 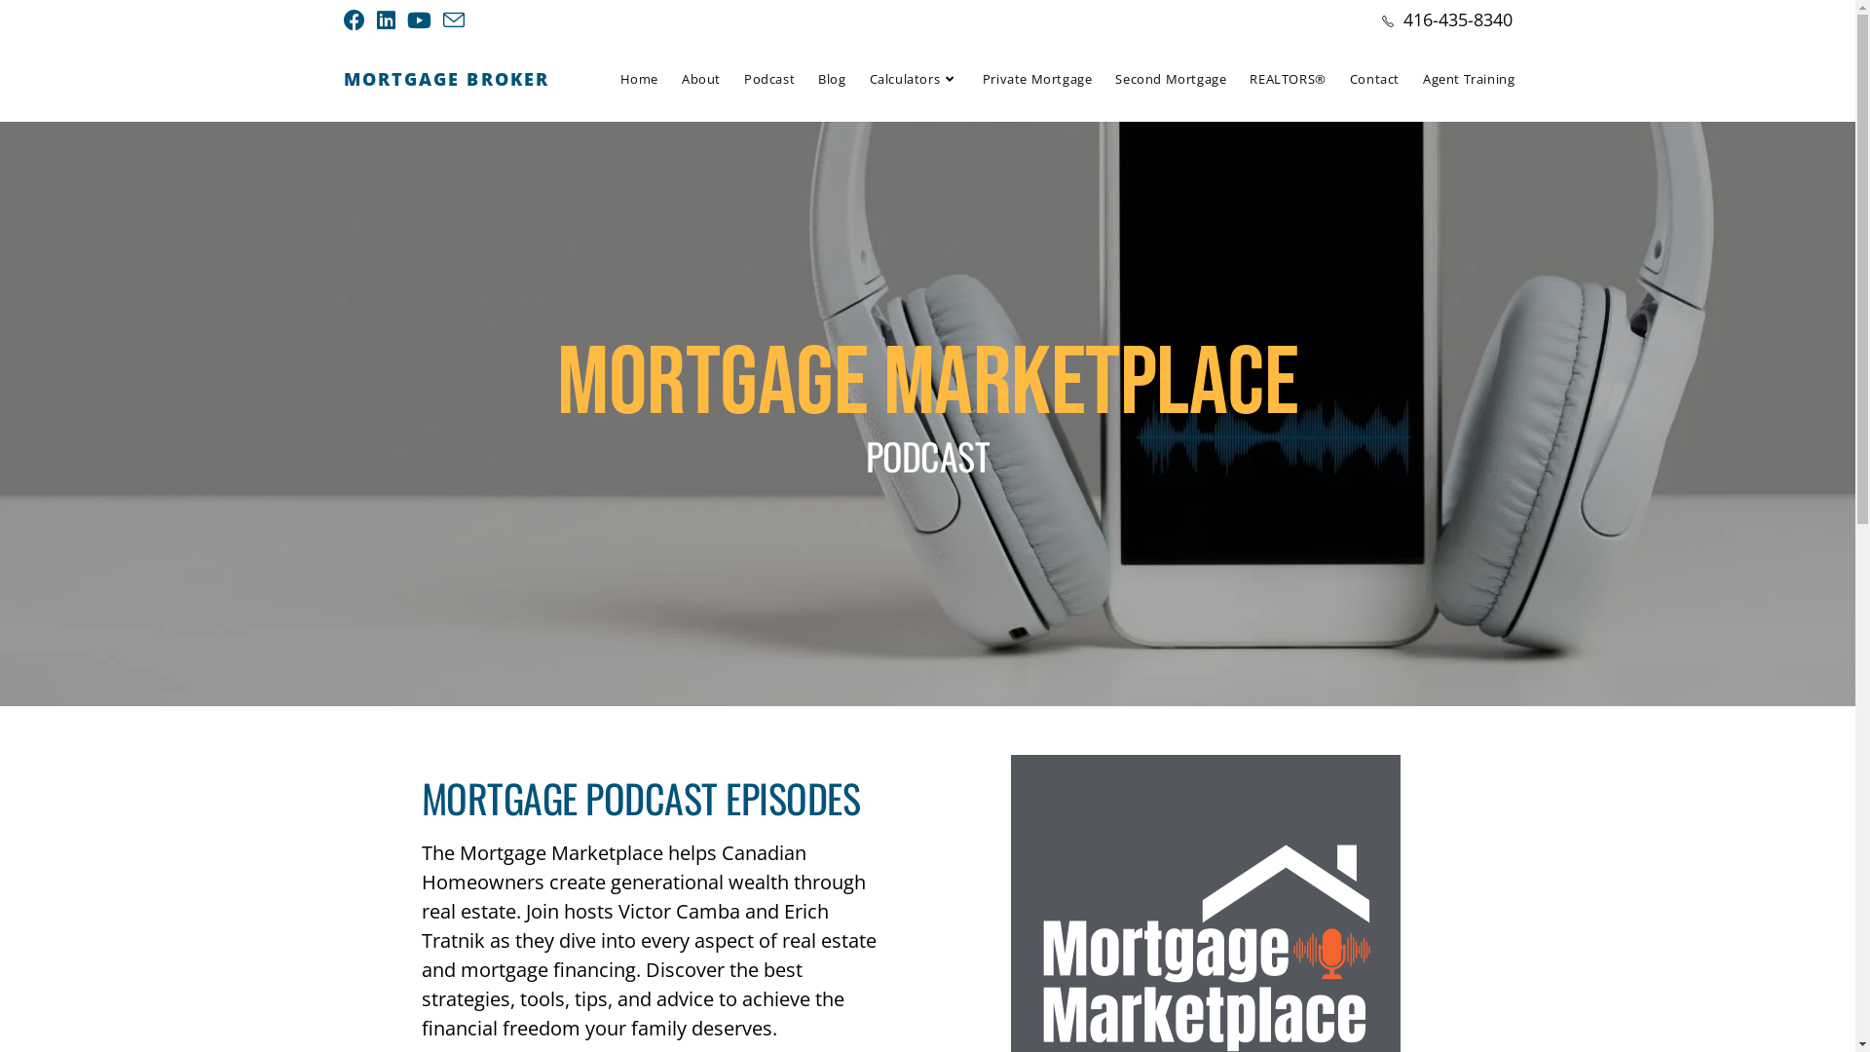 I want to click on Contact, so click(x=1375, y=79).